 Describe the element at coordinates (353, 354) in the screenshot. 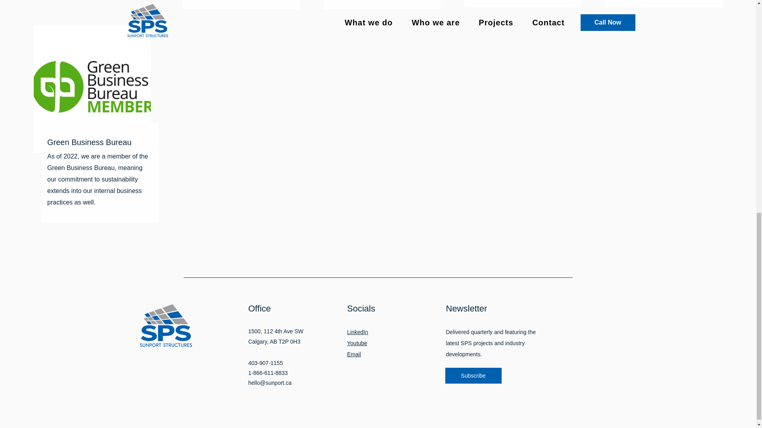

I see `Email` at that location.